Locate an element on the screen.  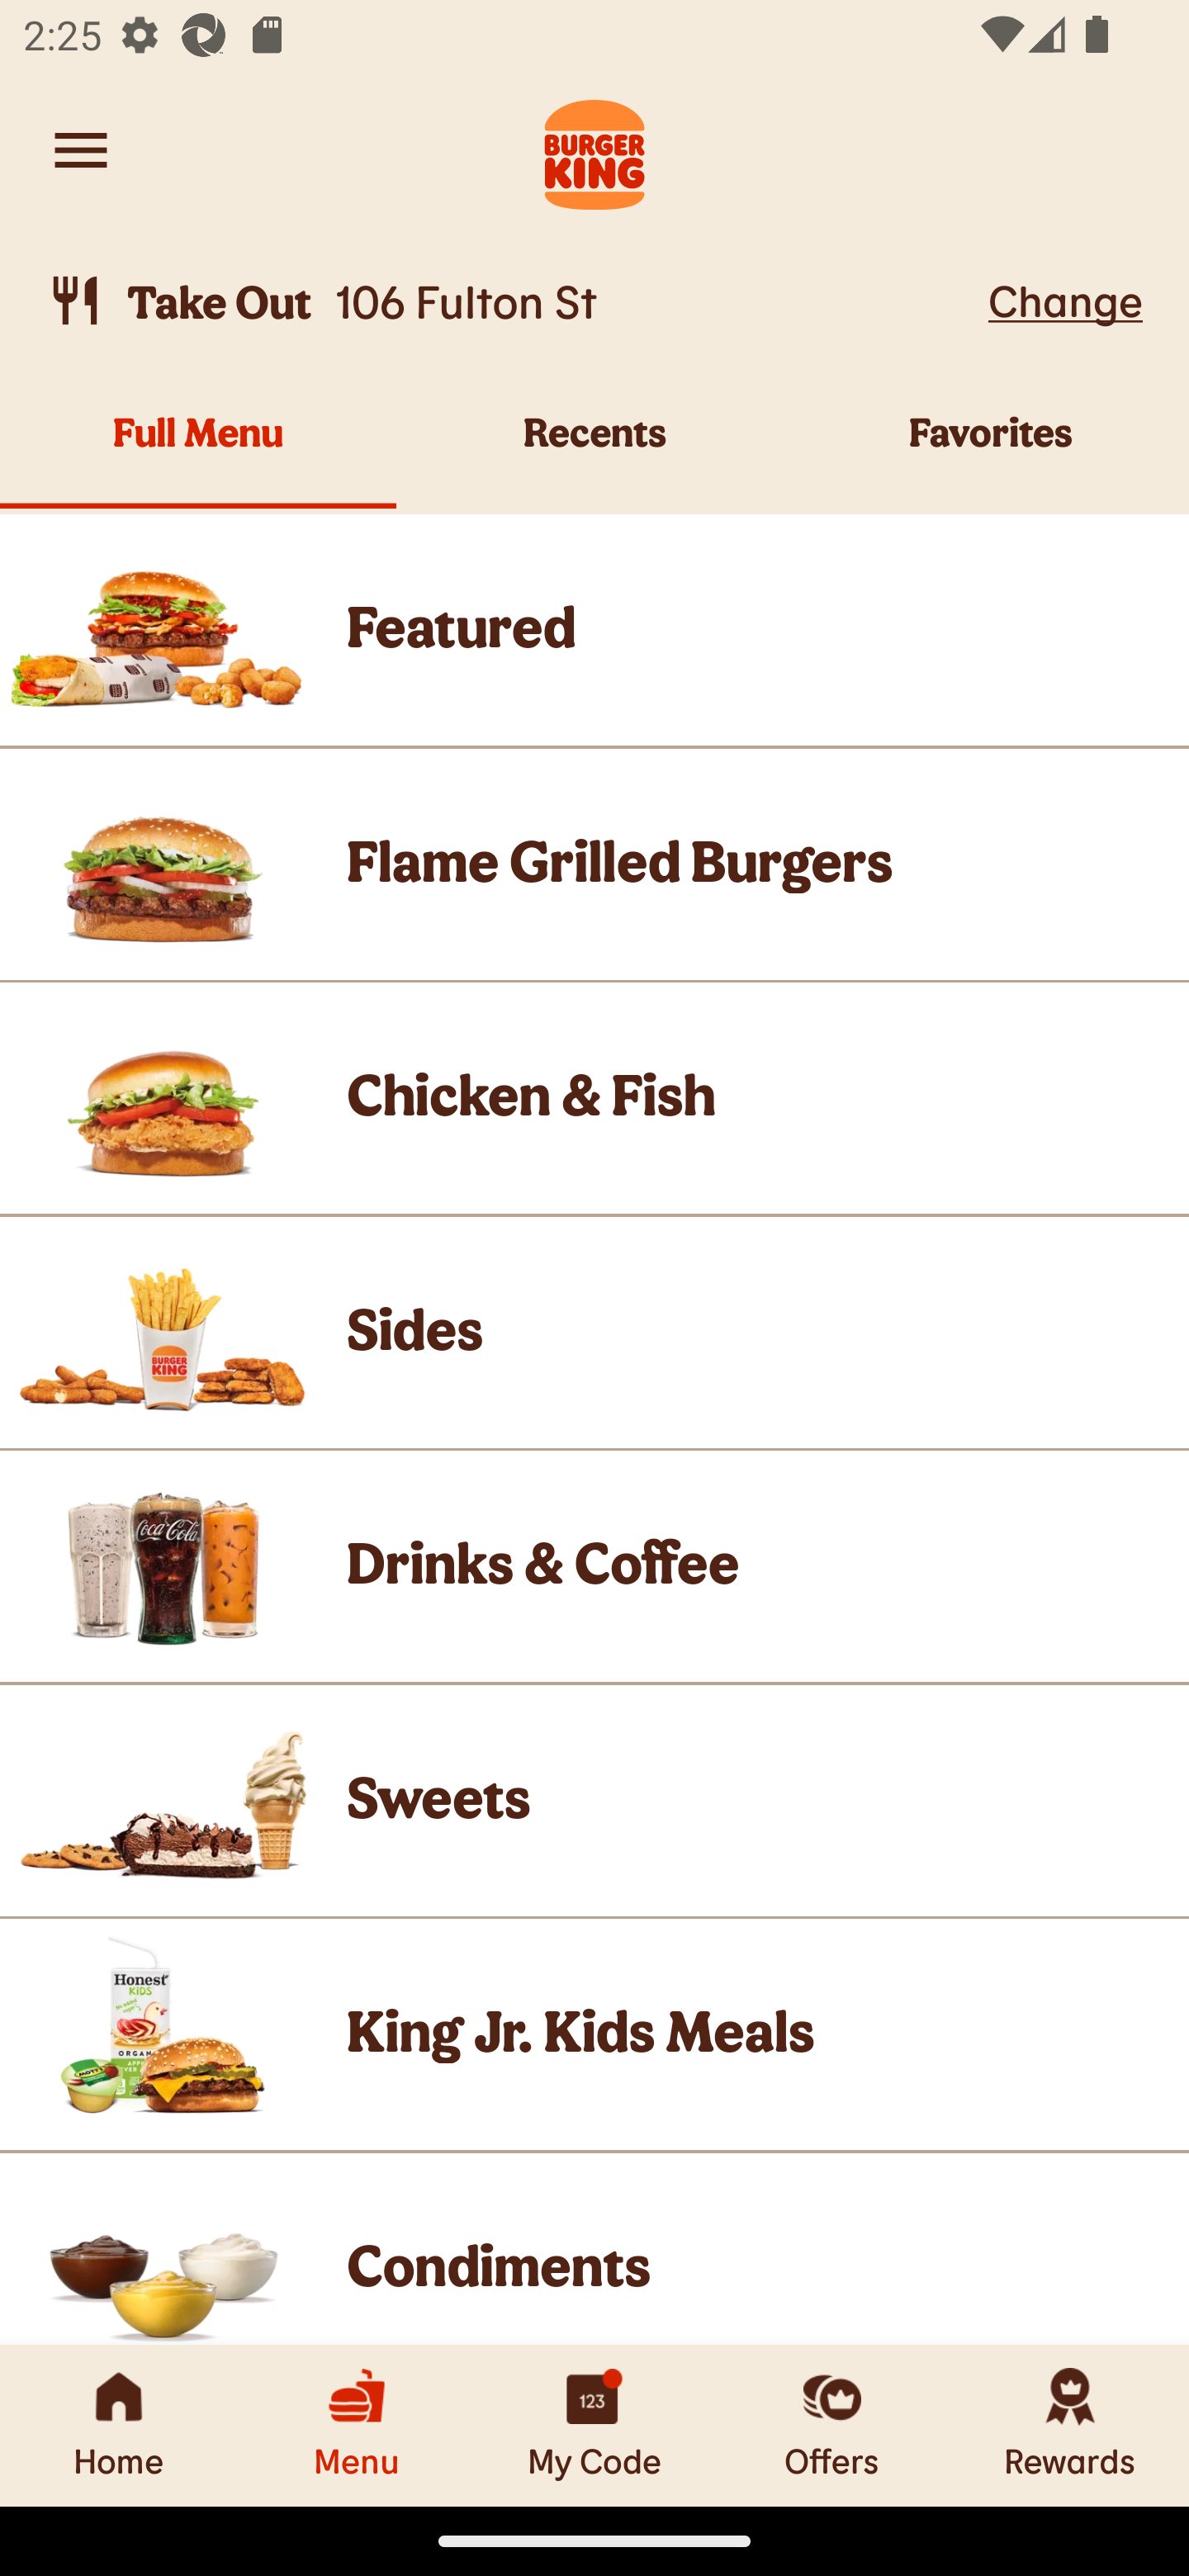
Product Image, Condiments Product Image Condiments is located at coordinates (594, 2249).